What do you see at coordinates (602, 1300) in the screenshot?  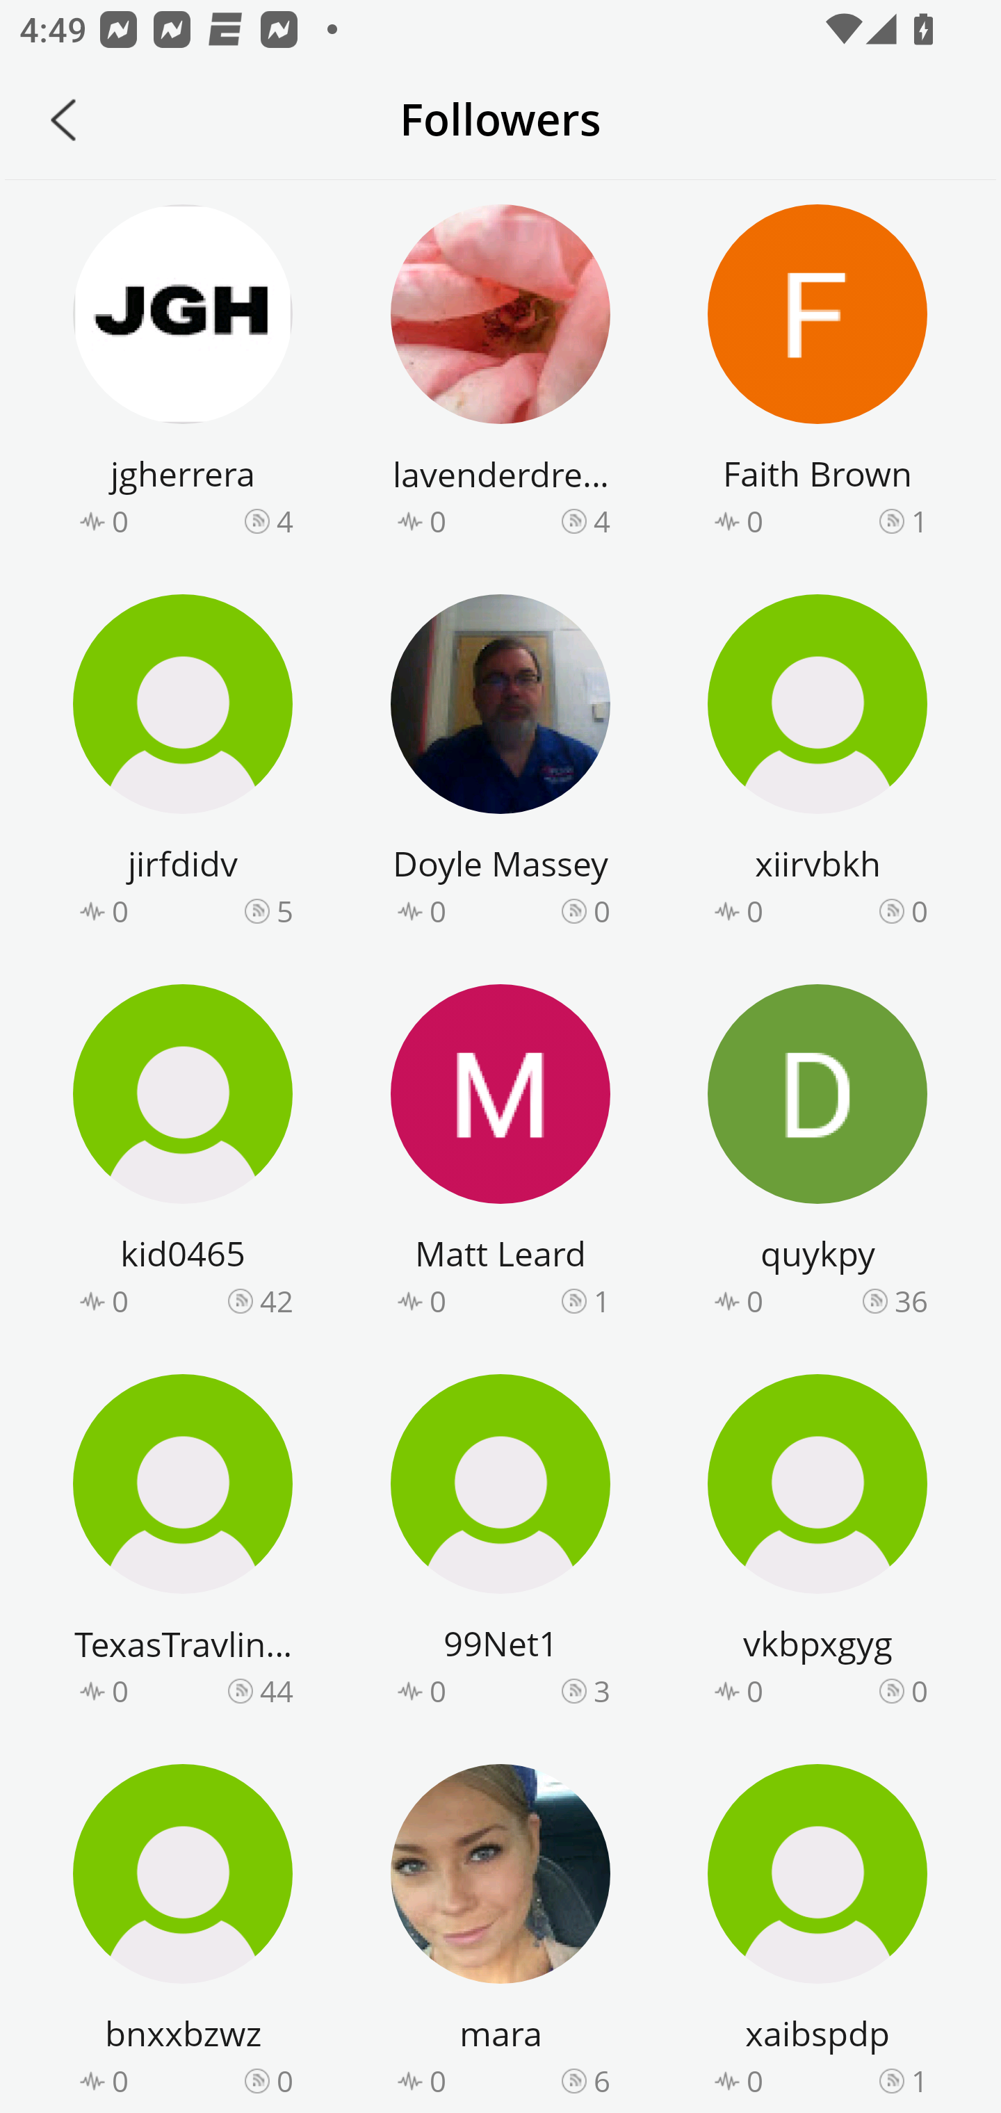 I see `1` at bounding box center [602, 1300].